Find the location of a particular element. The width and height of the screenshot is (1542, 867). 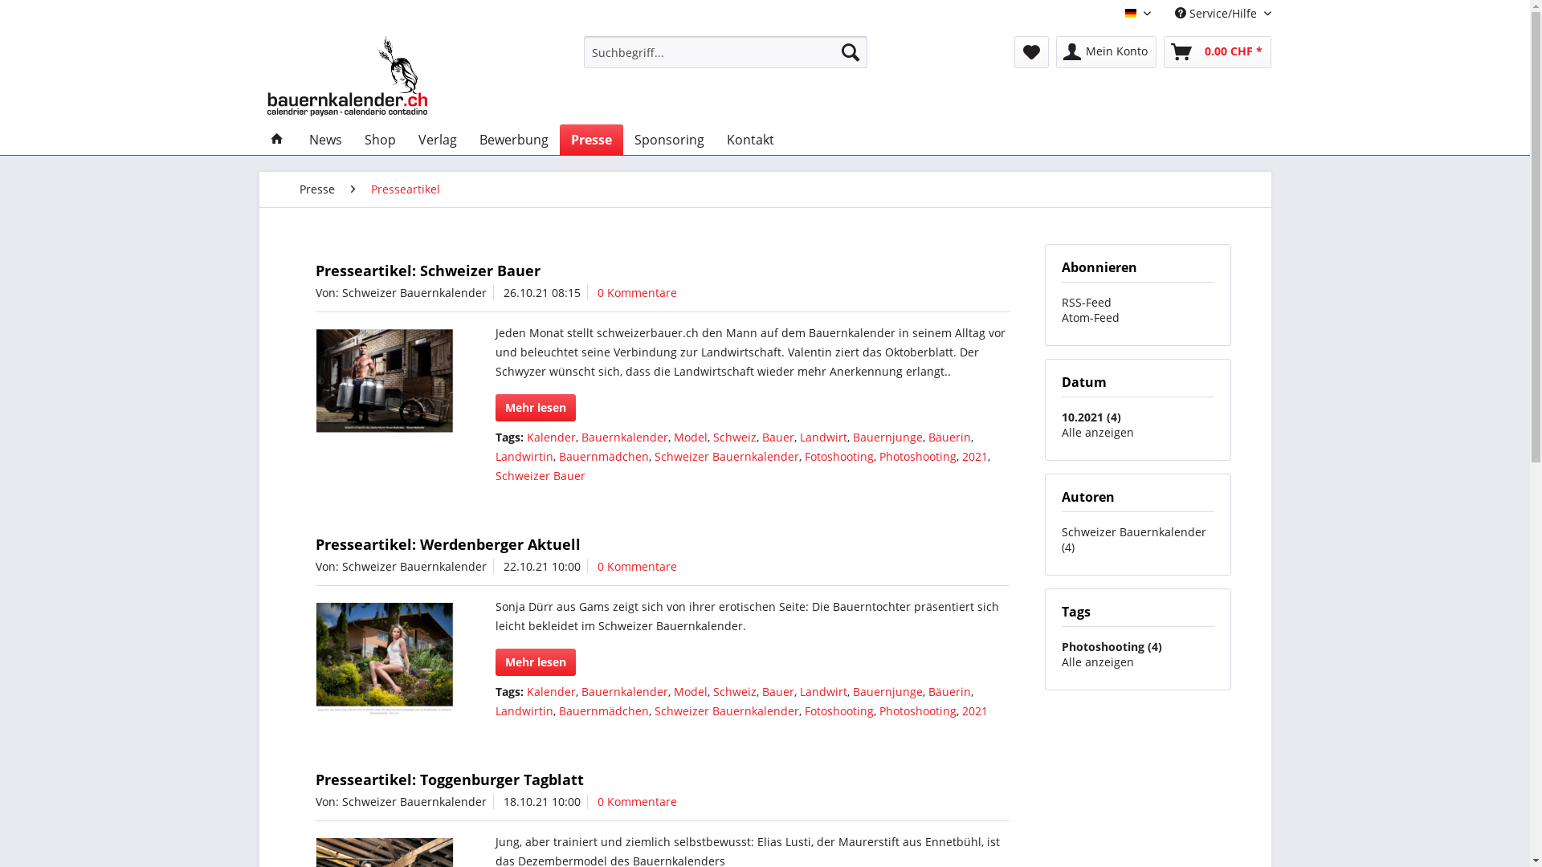

Fotoshooting is located at coordinates (839, 711).